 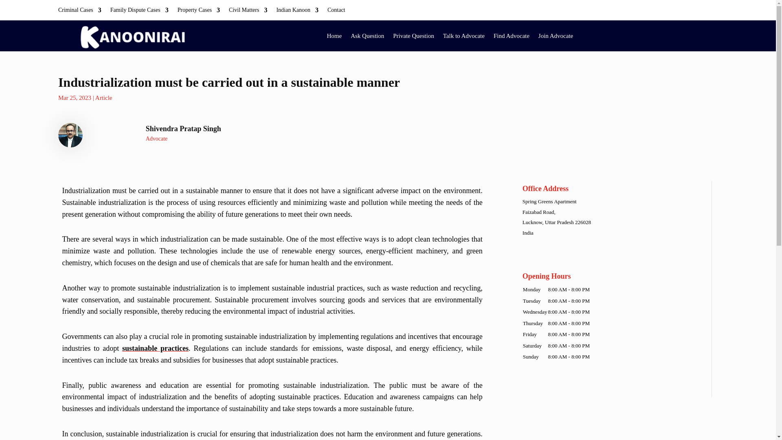 What do you see at coordinates (248, 11) in the screenshot?
I see `Civil Matters` at bounding box center [248, 11].